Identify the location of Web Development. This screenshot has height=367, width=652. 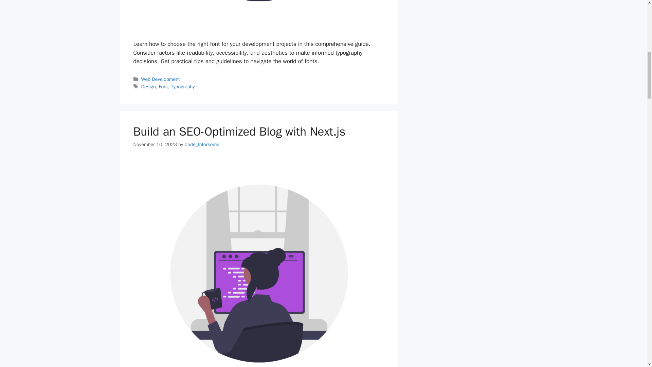
(160, 79).